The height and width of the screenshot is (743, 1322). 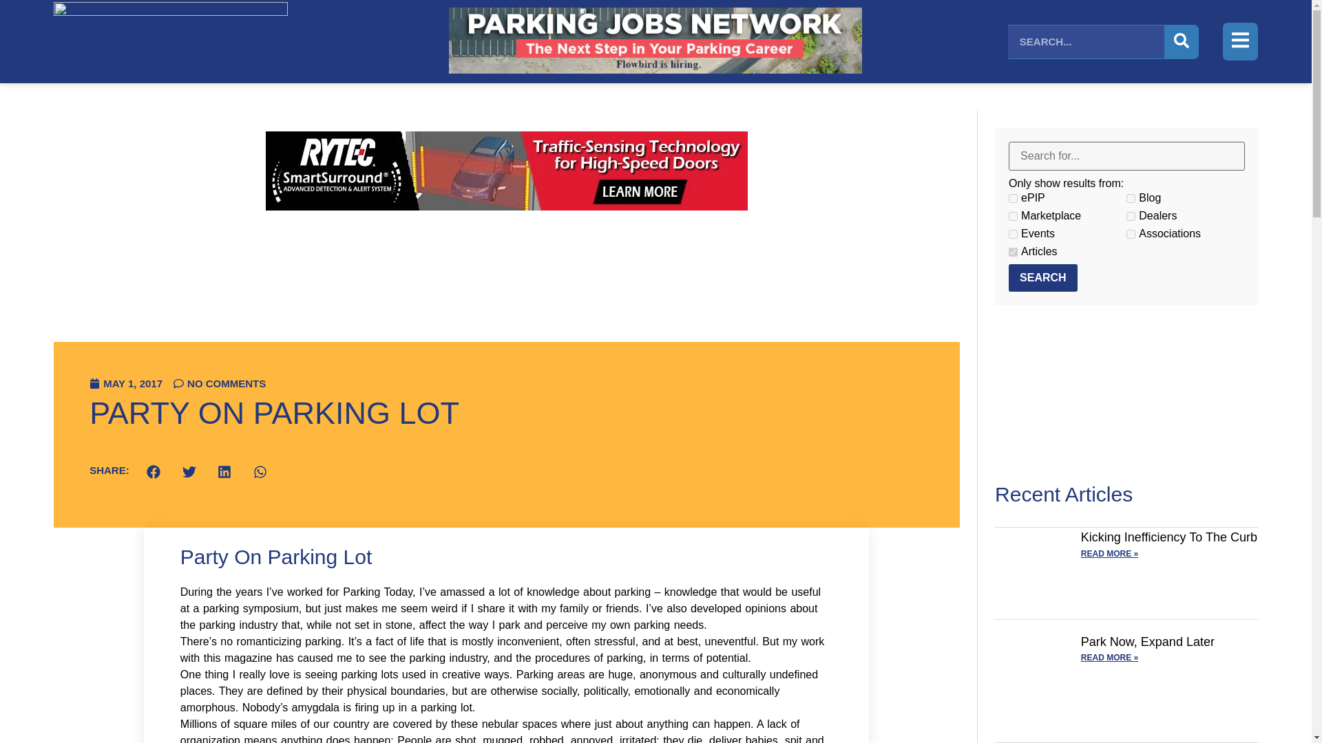 I want to click on Events, so click(x=1013, y=234).